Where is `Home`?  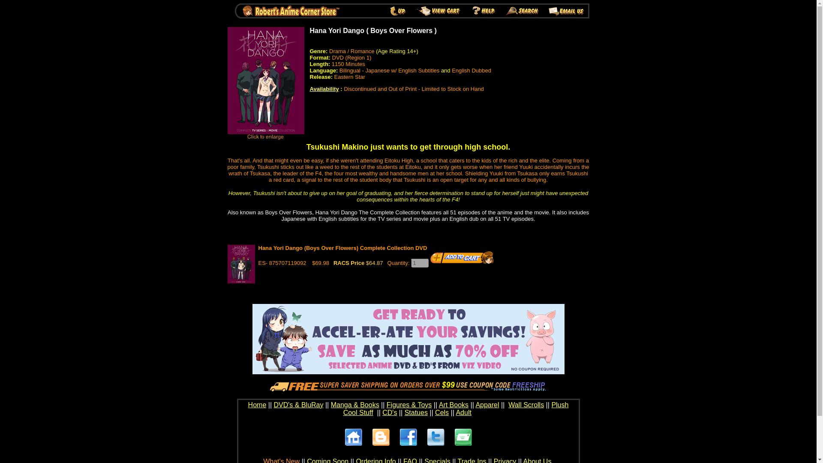
Home is located at coordinates (257, 405).